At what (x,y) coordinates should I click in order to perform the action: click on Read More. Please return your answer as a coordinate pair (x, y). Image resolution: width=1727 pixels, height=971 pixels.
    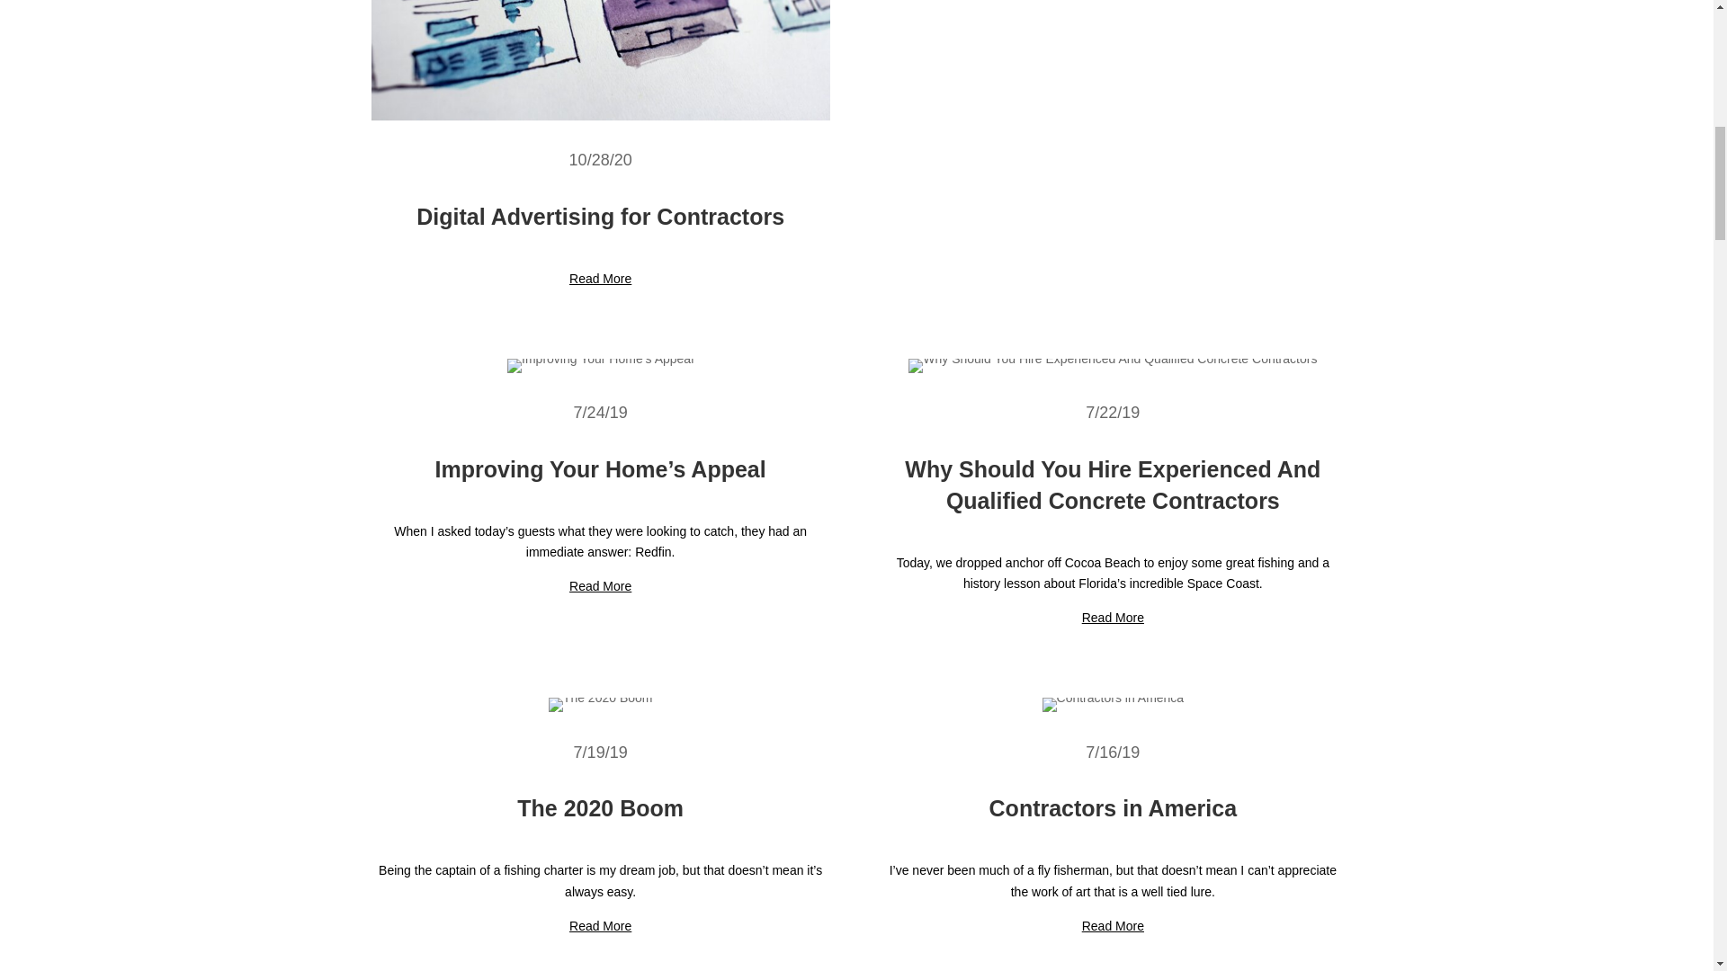
    Looking at the image, I should click on (601, 585).